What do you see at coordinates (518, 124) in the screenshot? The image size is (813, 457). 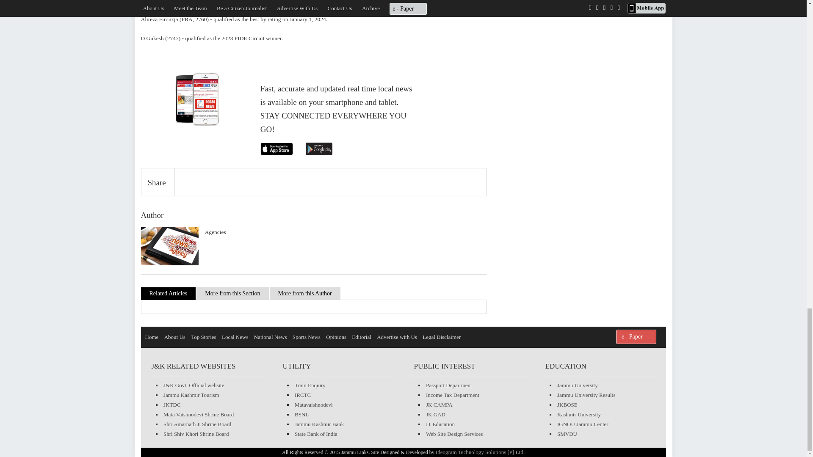 I see `AAP holds protest at LG office, demands resignati...` at bounding box center [518, 124].